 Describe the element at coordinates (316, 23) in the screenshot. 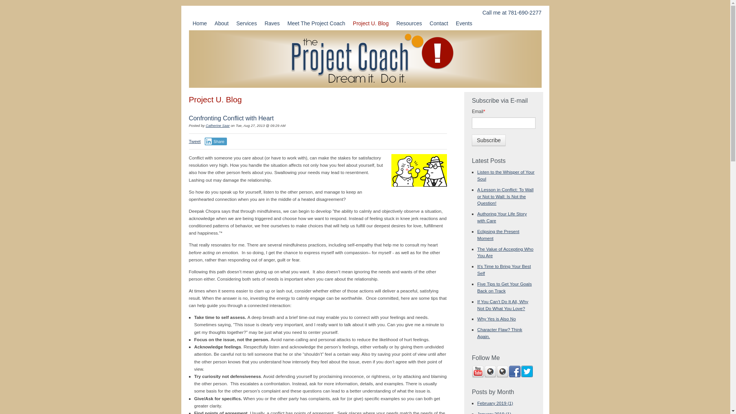

I see `Meet The Project Coach` at that location.